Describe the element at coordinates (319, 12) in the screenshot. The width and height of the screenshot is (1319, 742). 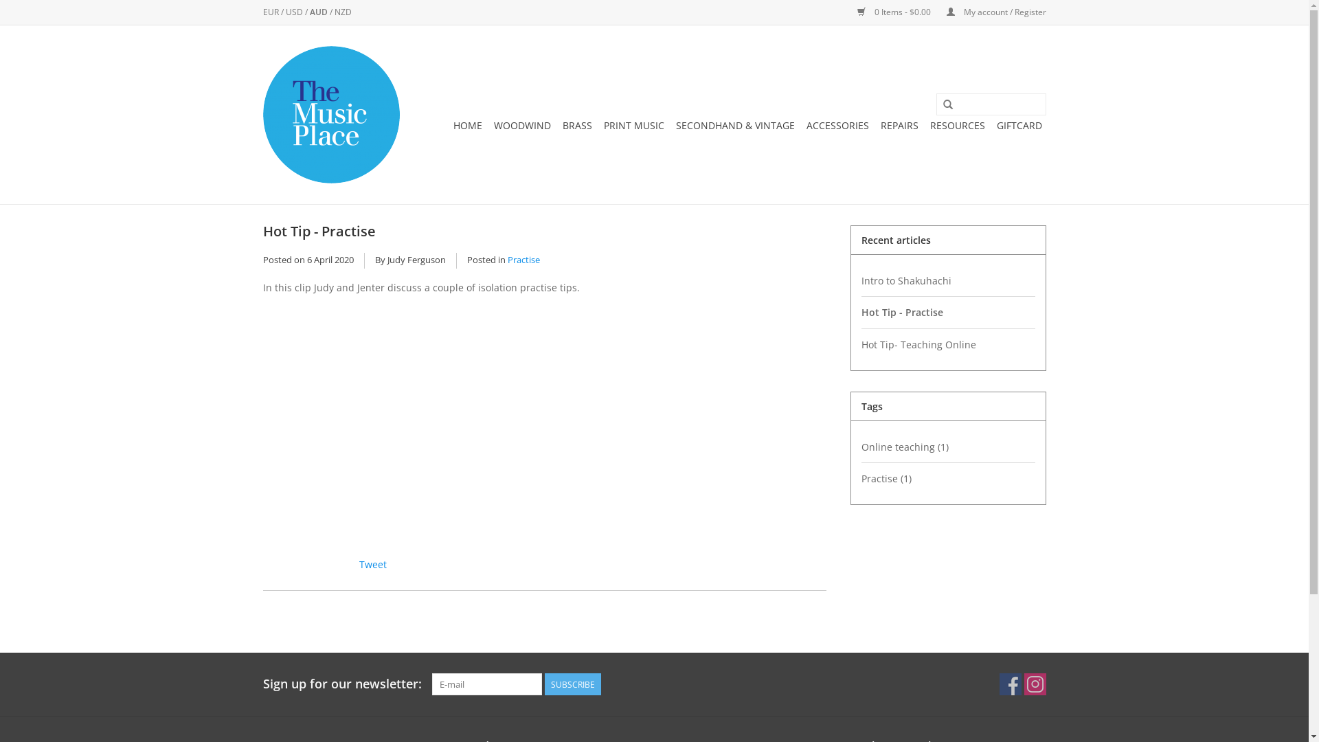
I see `AUD` at that location.